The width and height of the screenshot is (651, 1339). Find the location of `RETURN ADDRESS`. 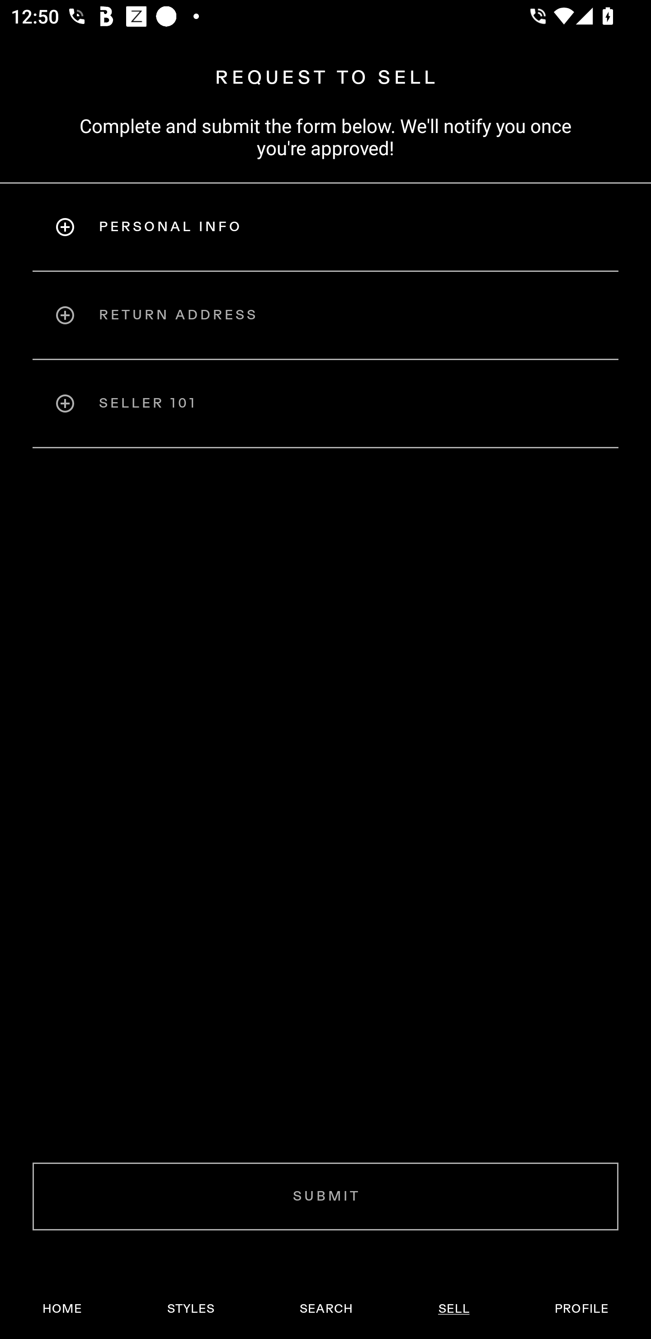

RETURN ADDRESS is located at coordinates (325, 315).